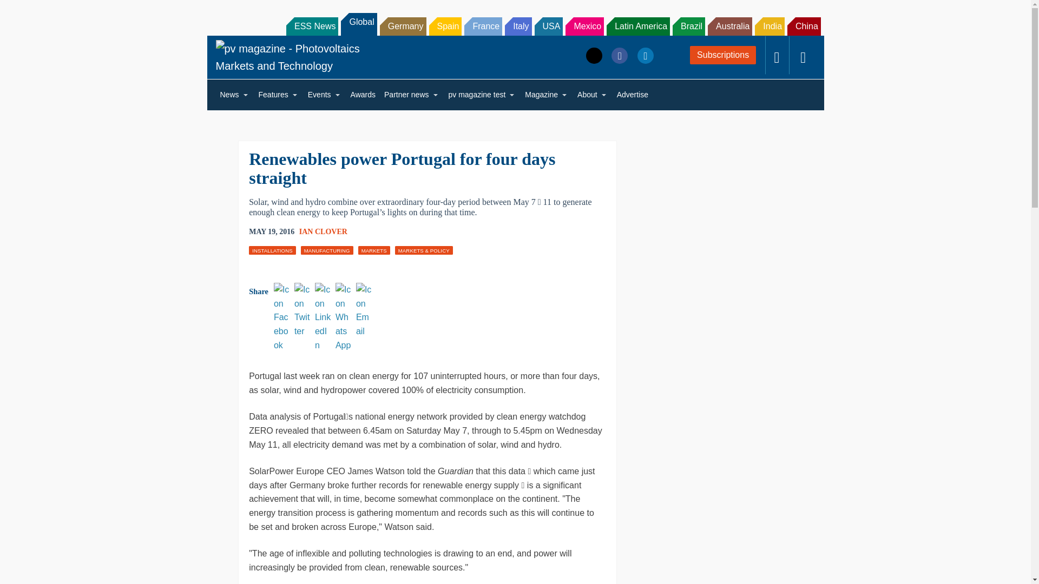  I want to click on Subscriptions, so click(723, 55).